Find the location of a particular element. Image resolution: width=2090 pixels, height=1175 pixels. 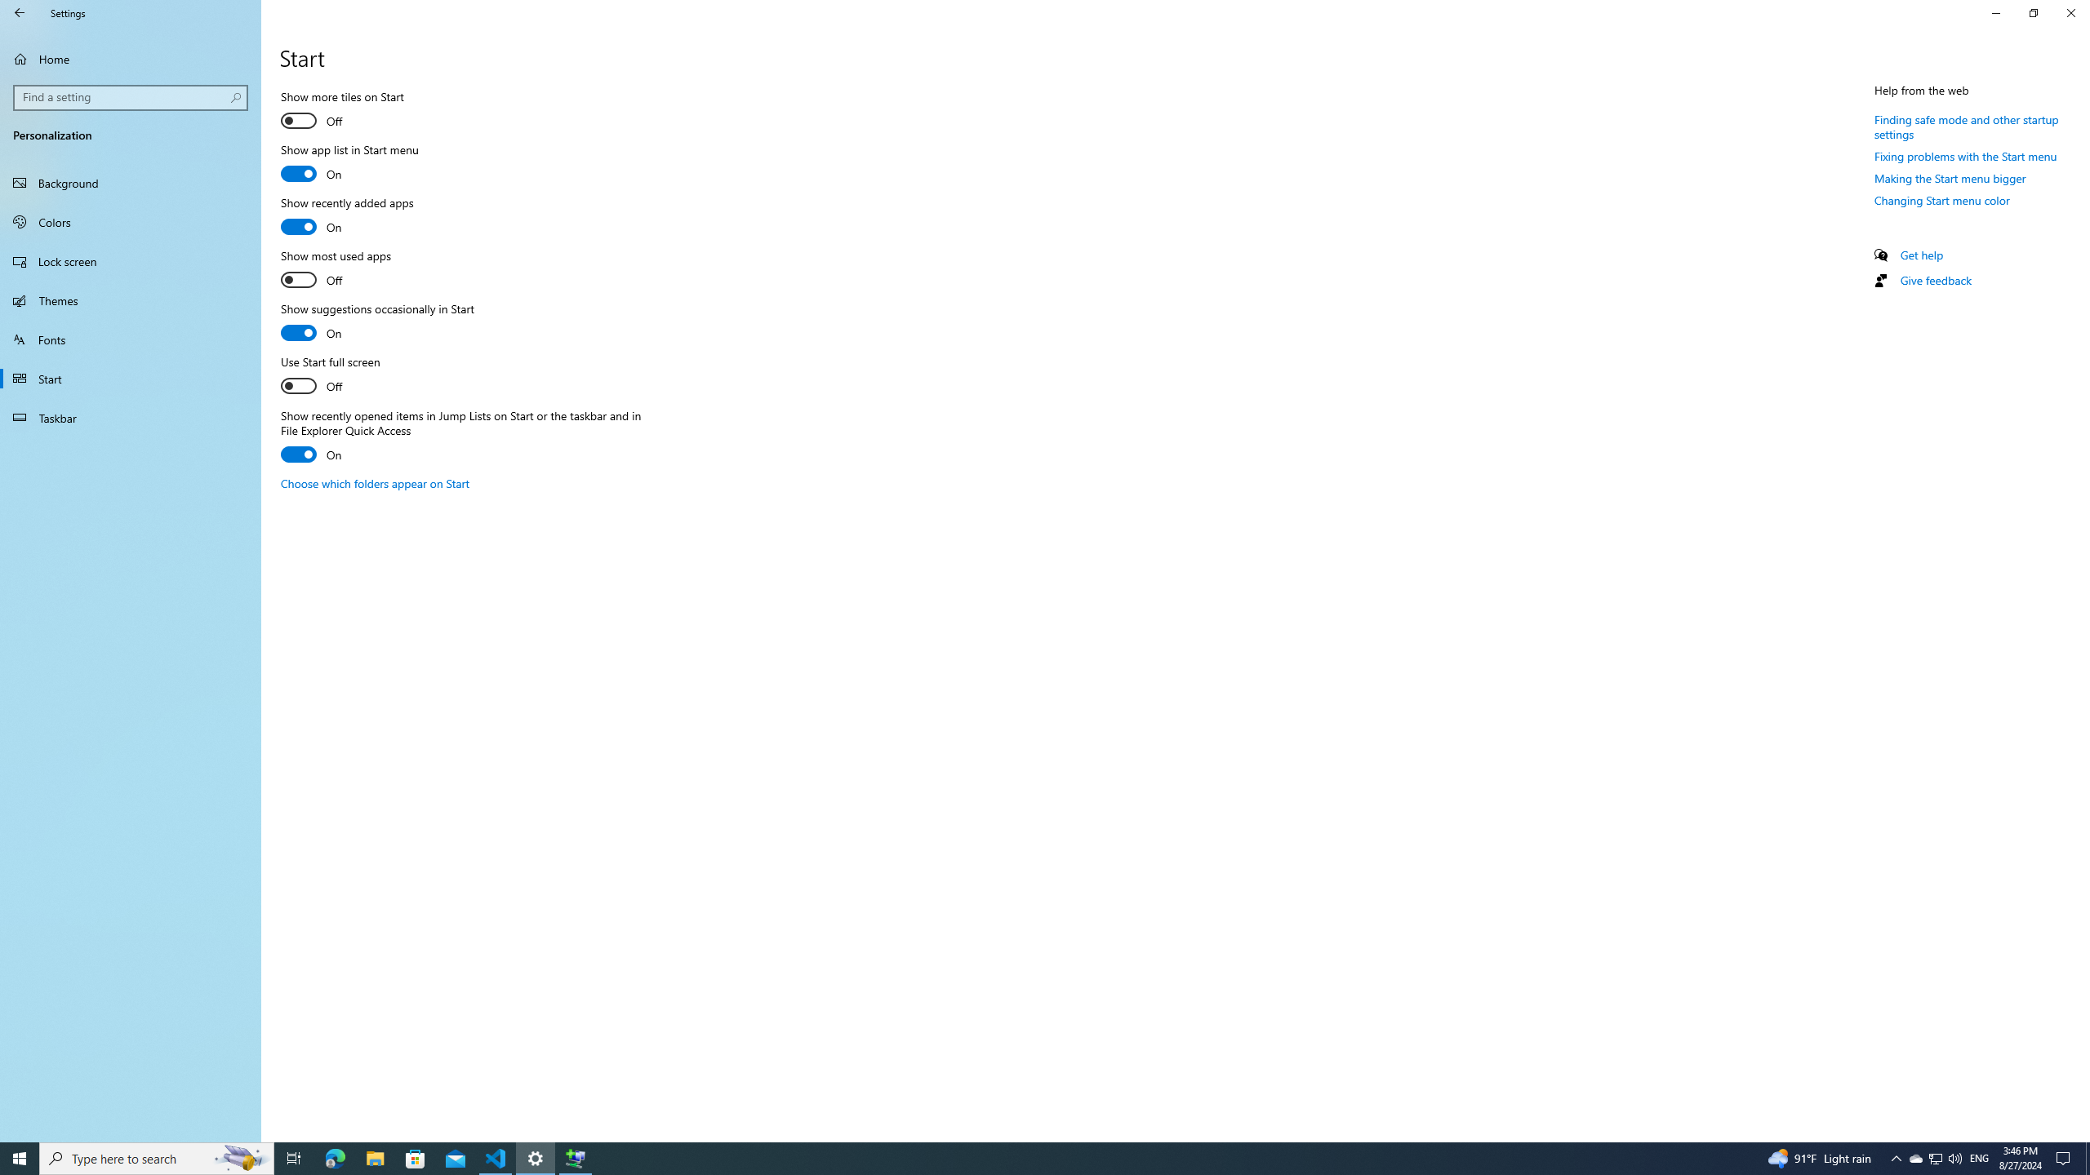

Notification Chevron is located at coordinates (1896, 1159).